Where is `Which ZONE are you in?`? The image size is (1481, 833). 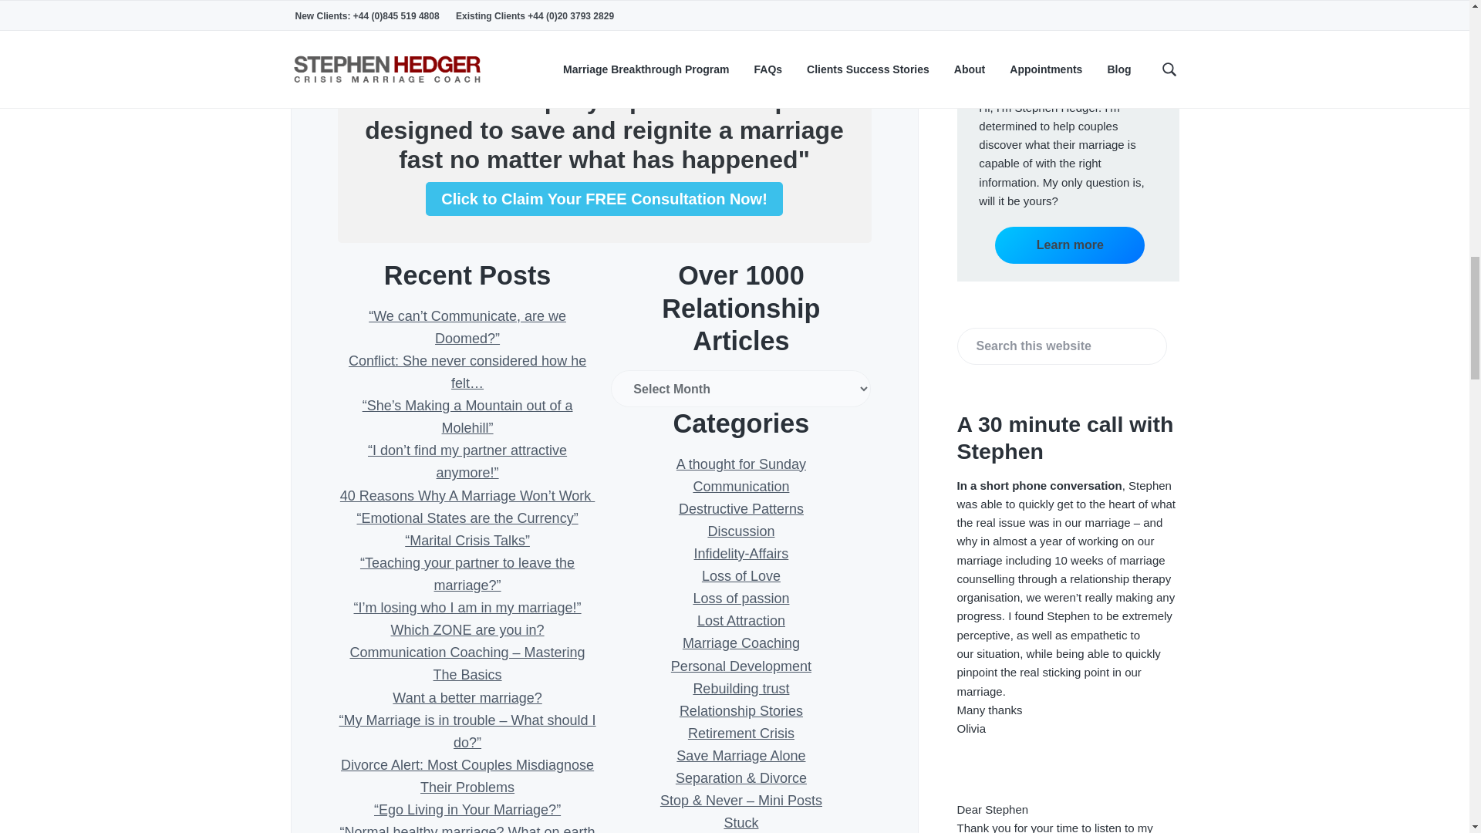
Which ZONE are you in? is located at coordinates (467, 629).